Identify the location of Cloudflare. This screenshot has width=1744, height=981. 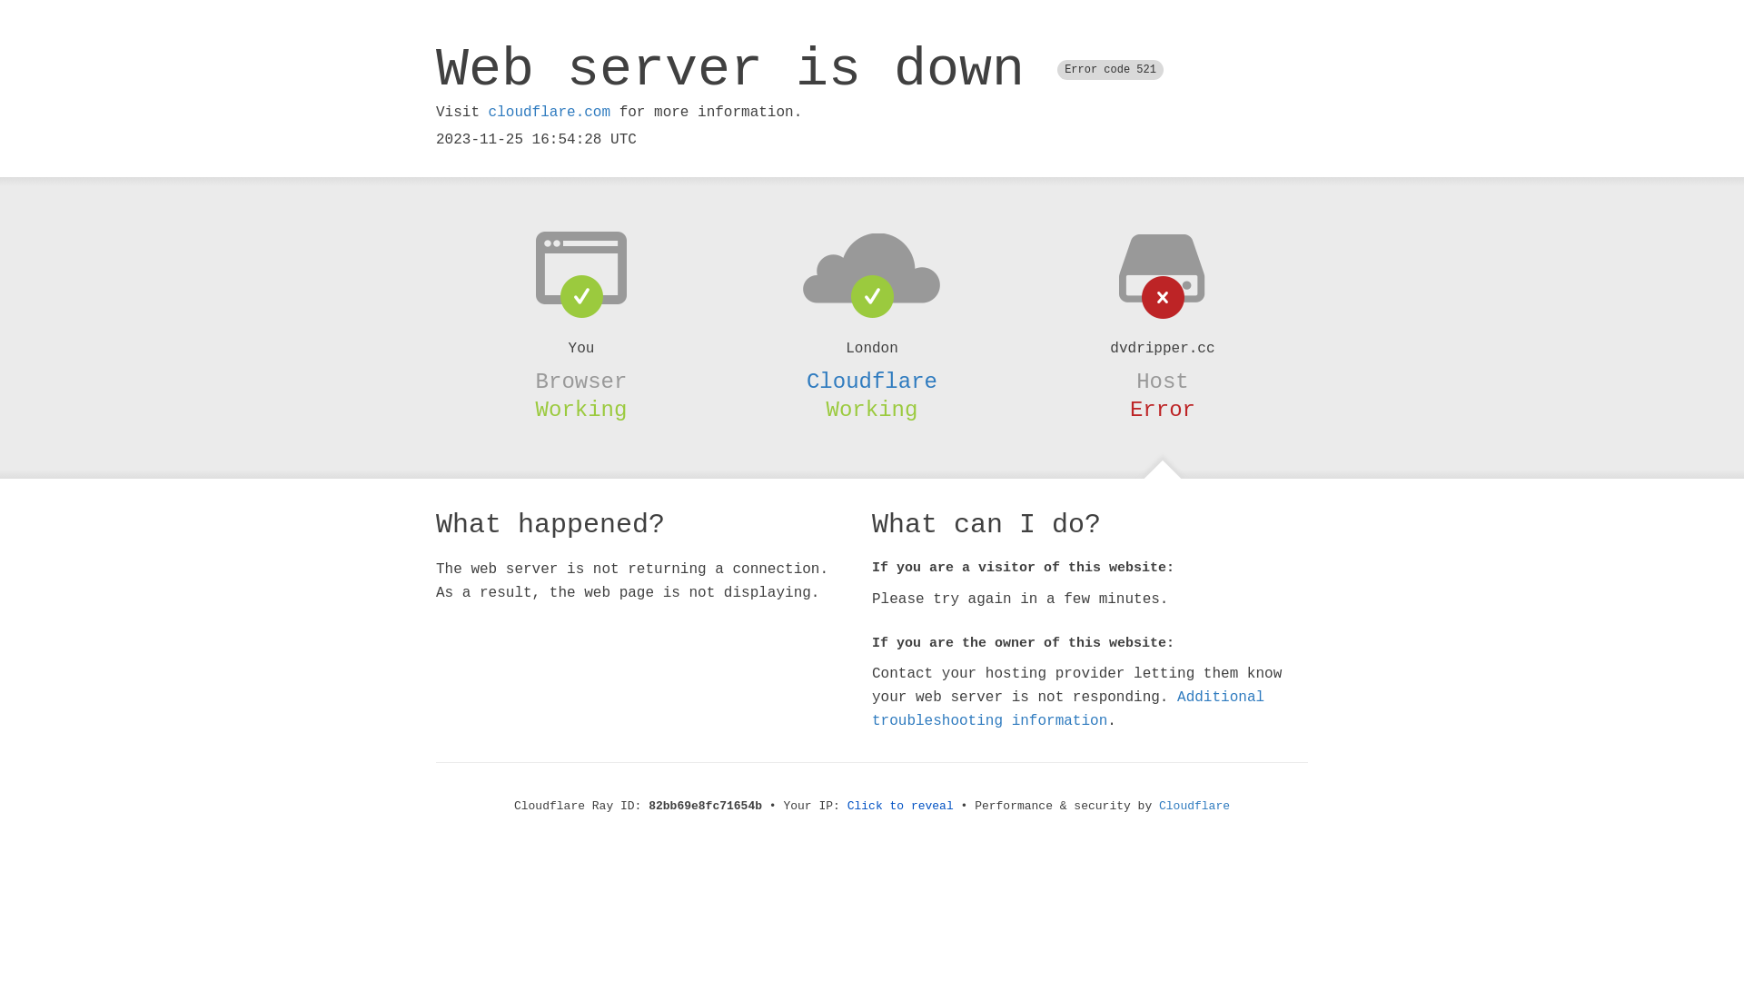
(872, 381).